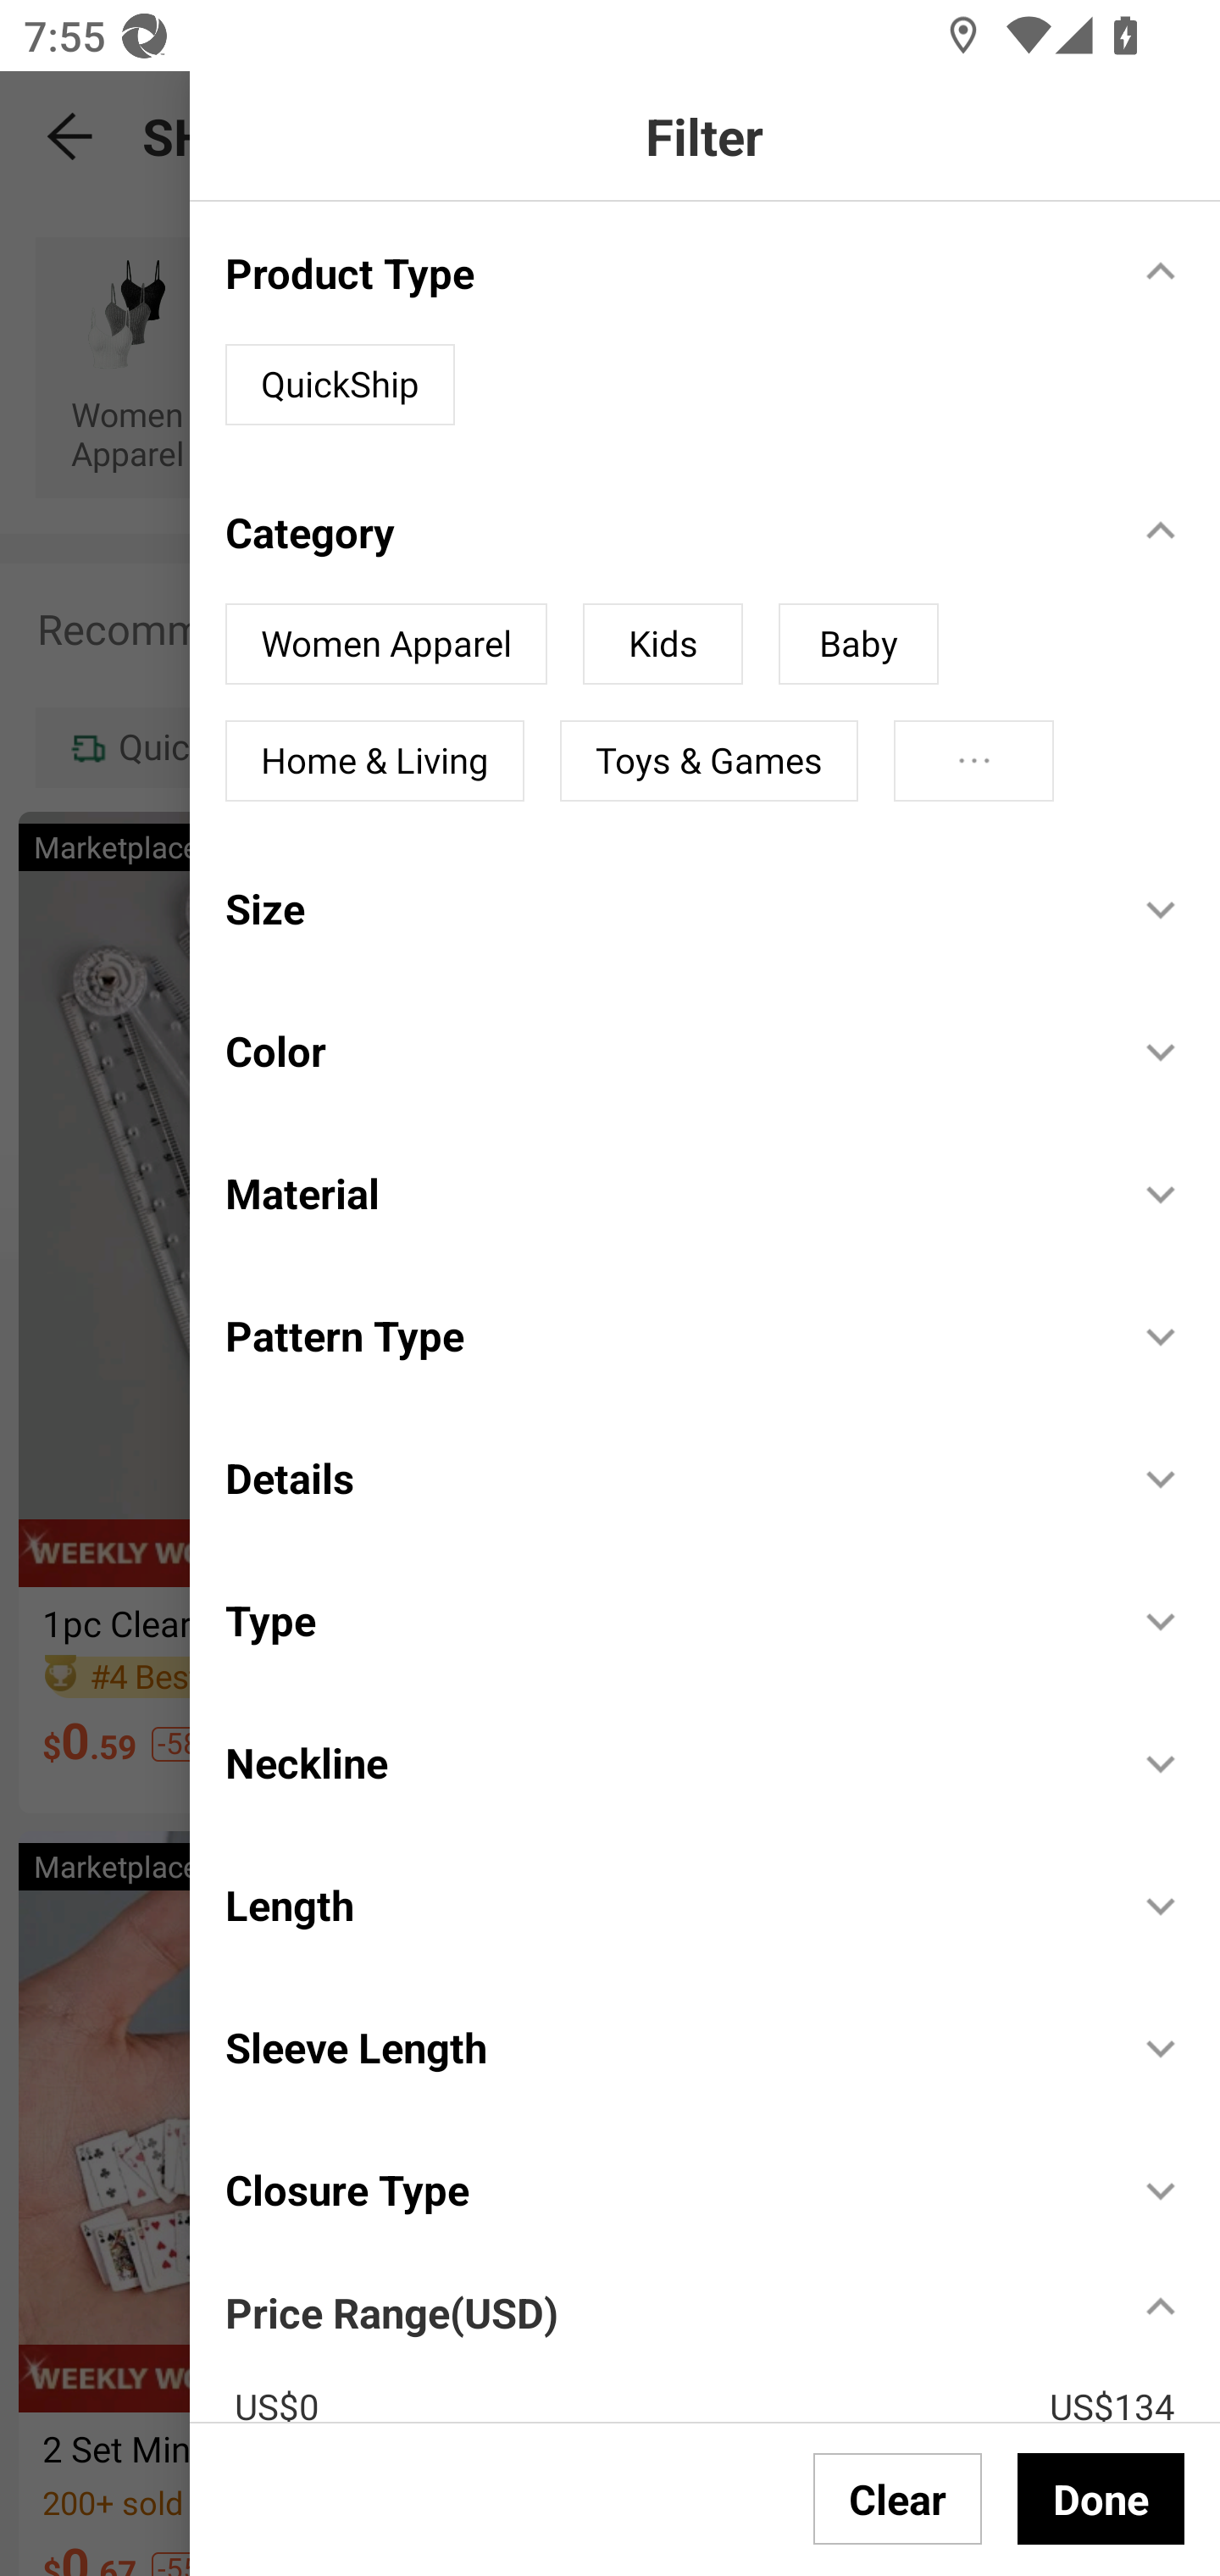 The height and width of the screenshot is (2576, 1220). I want to click on Product Type, so click(663, 273).